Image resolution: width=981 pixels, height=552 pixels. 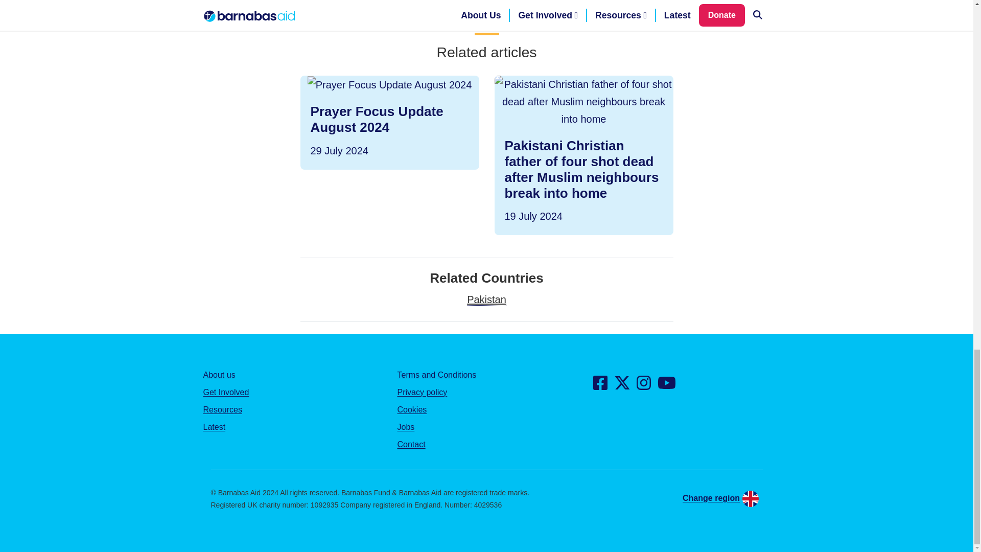 I want to click on Like Barnabas Aid on Facebook, so click(x=486, y=300).